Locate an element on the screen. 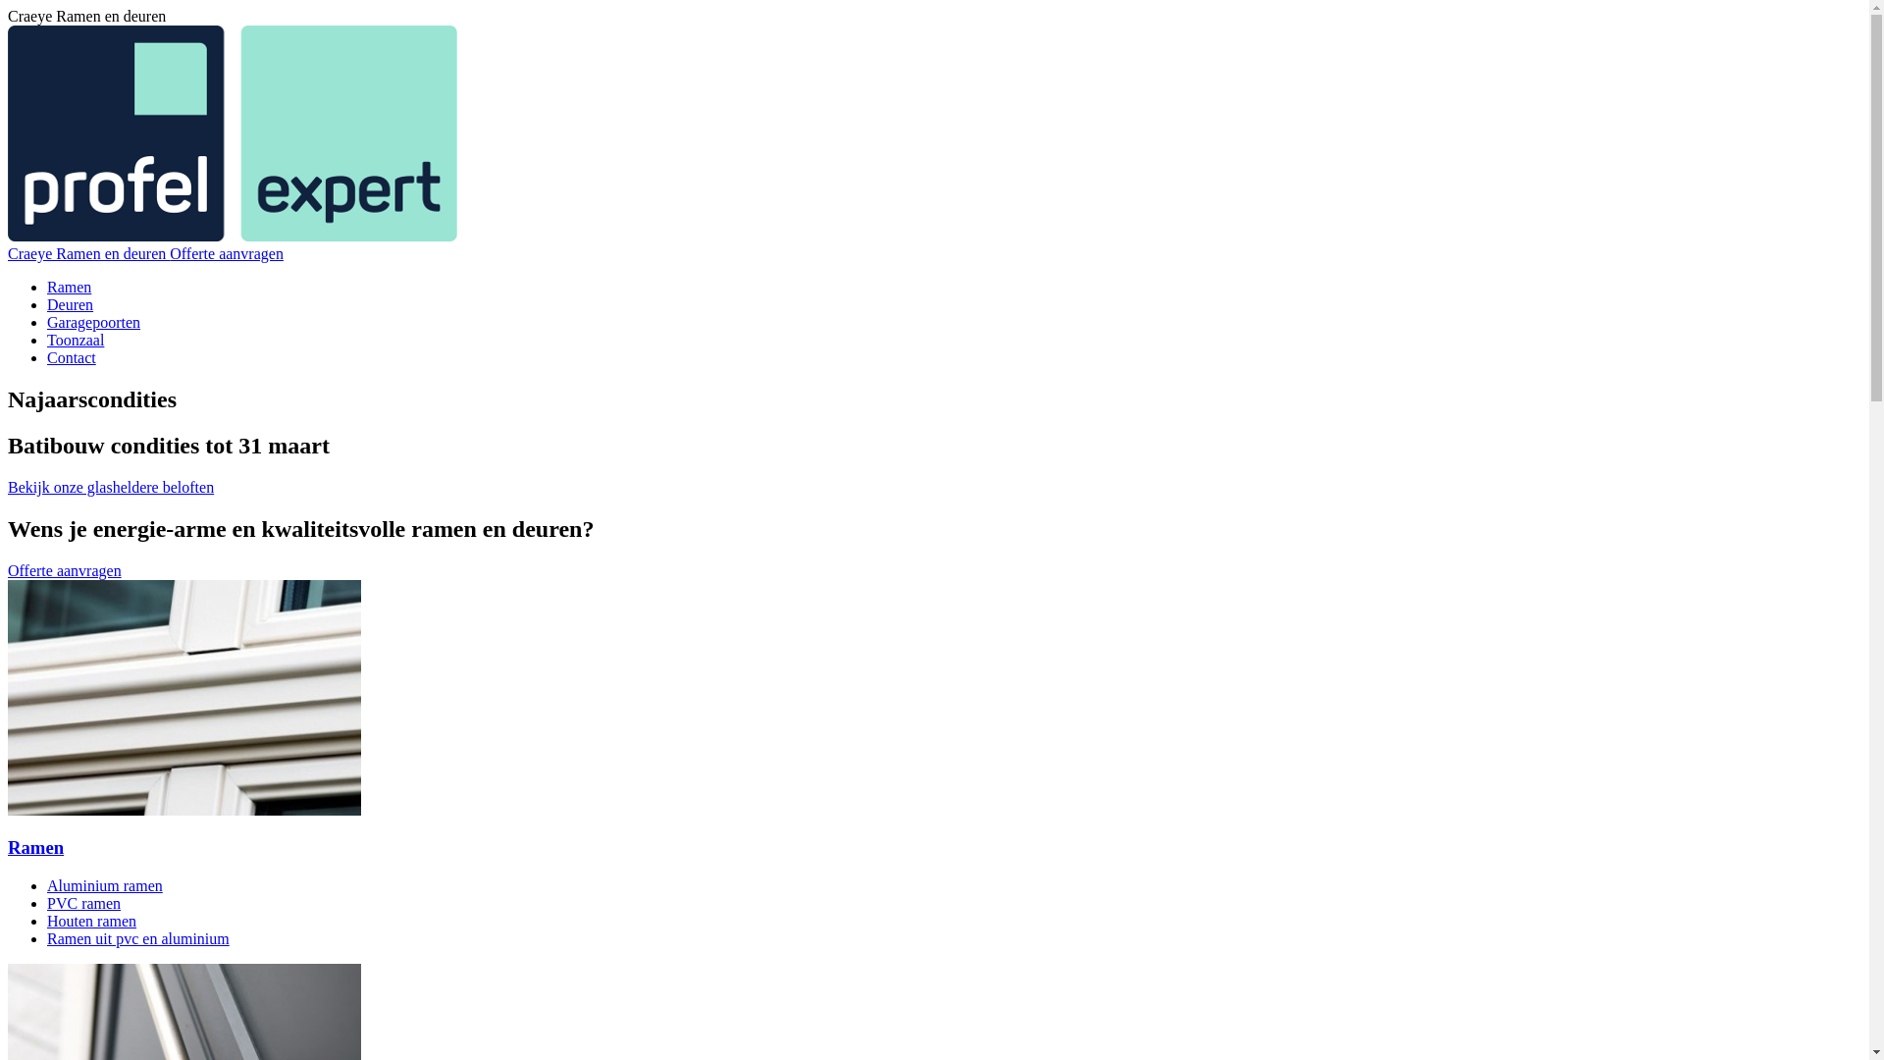 The image size is (1884, 1060). Contact is located at coordinates (72, 357).